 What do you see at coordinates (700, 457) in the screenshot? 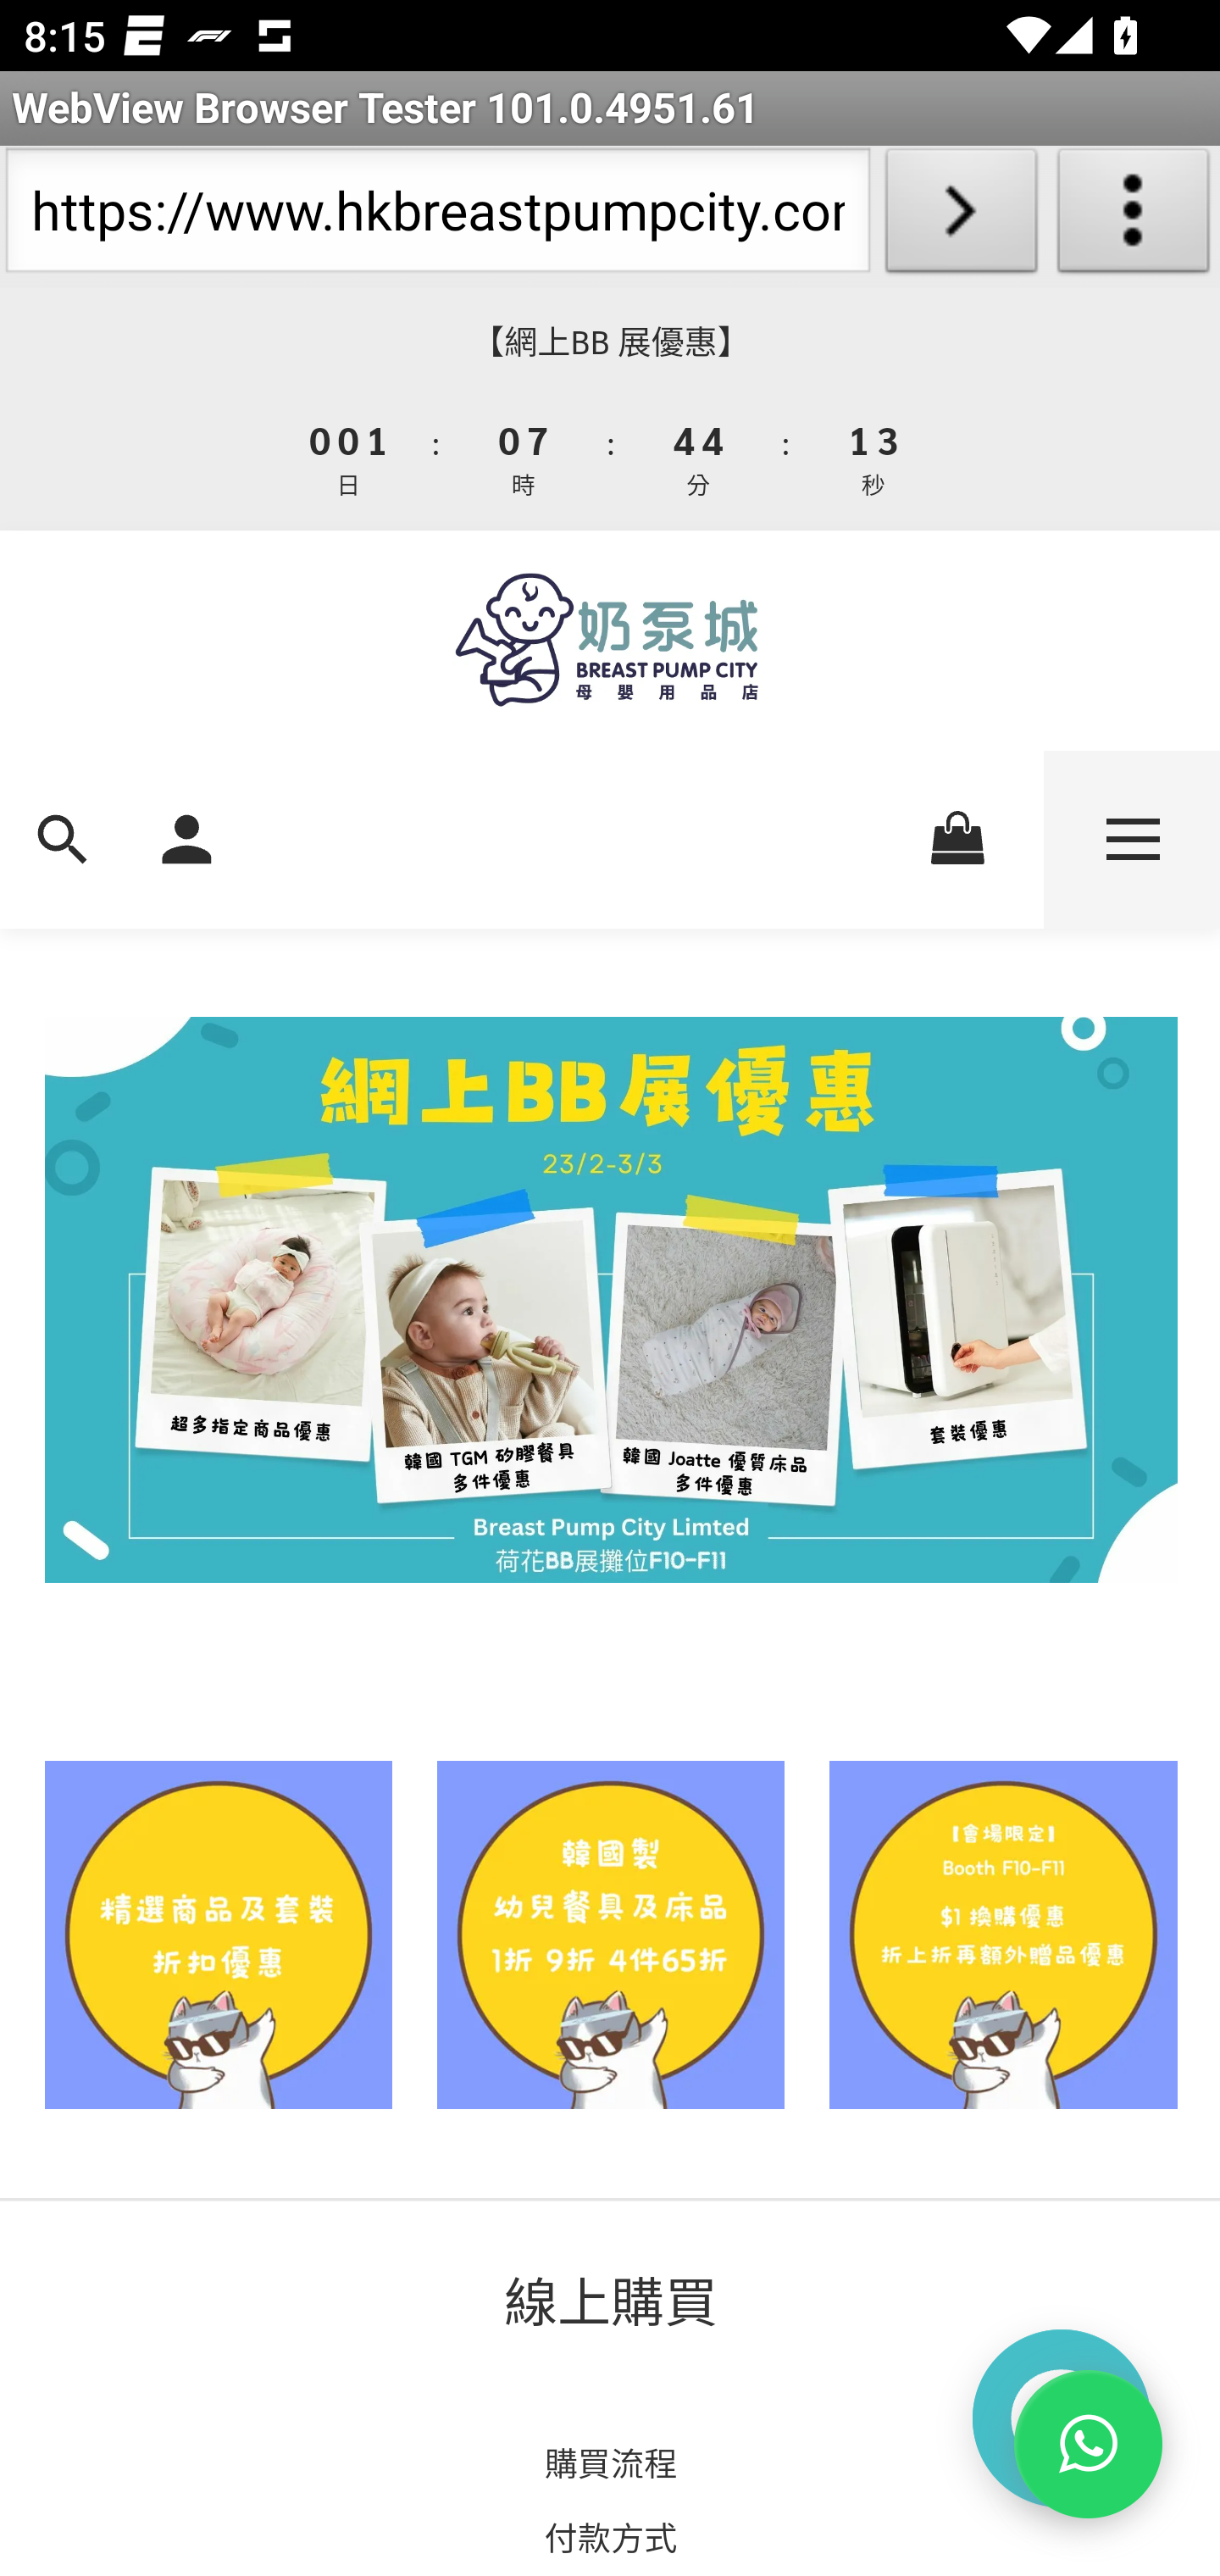
I see `7 6 5 4 3 2 1 0 7 6 5 4 3 2 1 0 分` at bounding box center [700, 457].